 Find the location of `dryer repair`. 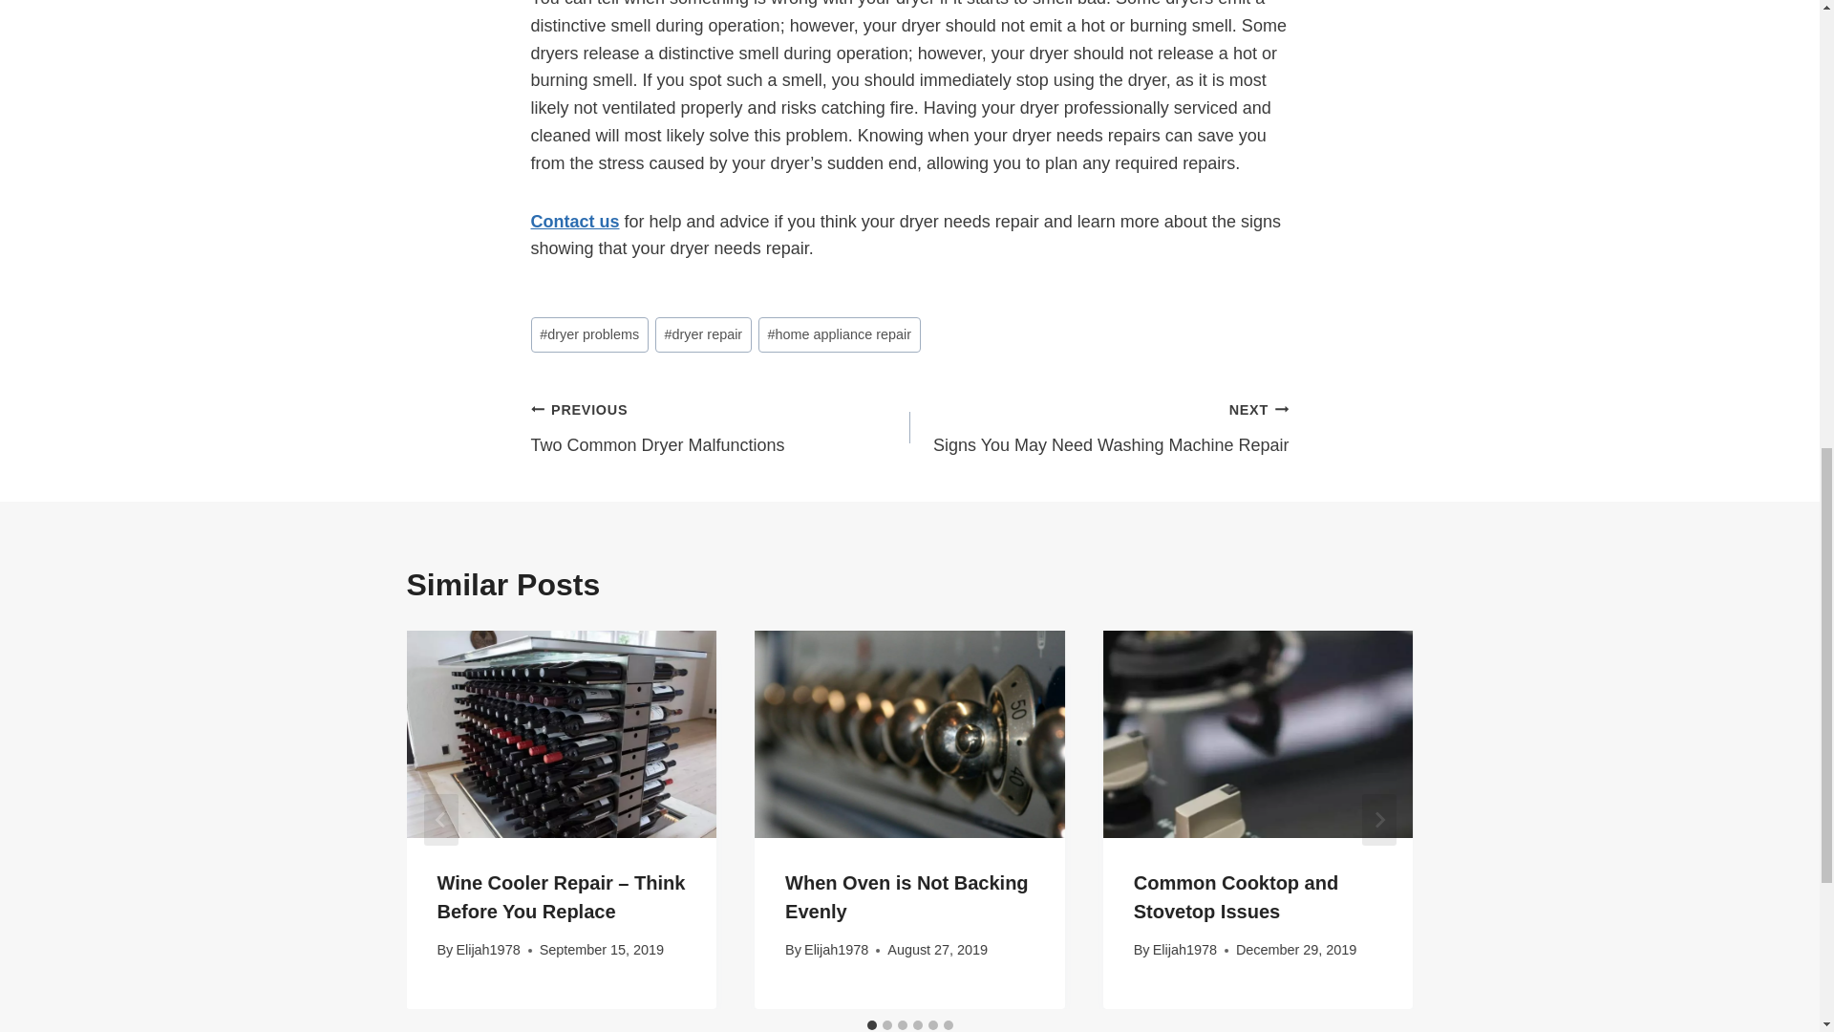

dryer repair is located at coordinates (703, 334).